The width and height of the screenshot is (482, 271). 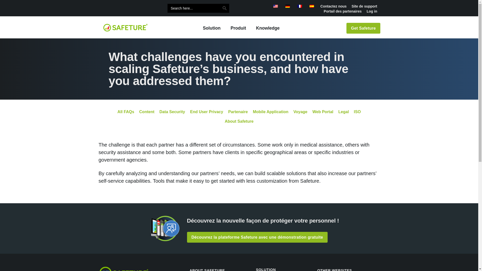 What do you see at coordinates (238, 28) in the screenshot?
I see `Produit` at bounding box center [238, 28].